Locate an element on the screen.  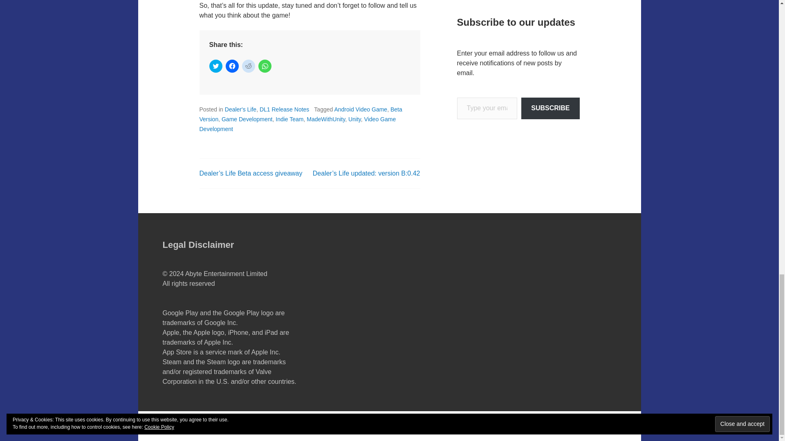
Click to share on Twitter is located at coordinates (216, 66).